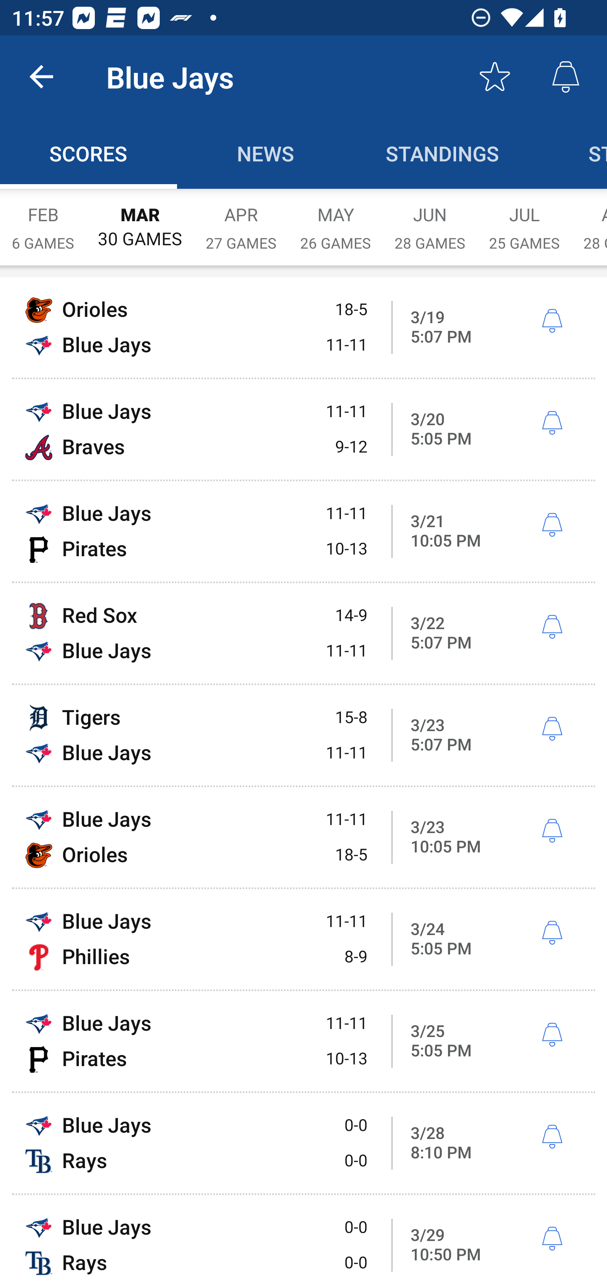 The width and height of the screenshot is (607, 1281). What do you see at coordinates (552, 423) in the screenshot?
I see `í` at bounding box center [552, 423].